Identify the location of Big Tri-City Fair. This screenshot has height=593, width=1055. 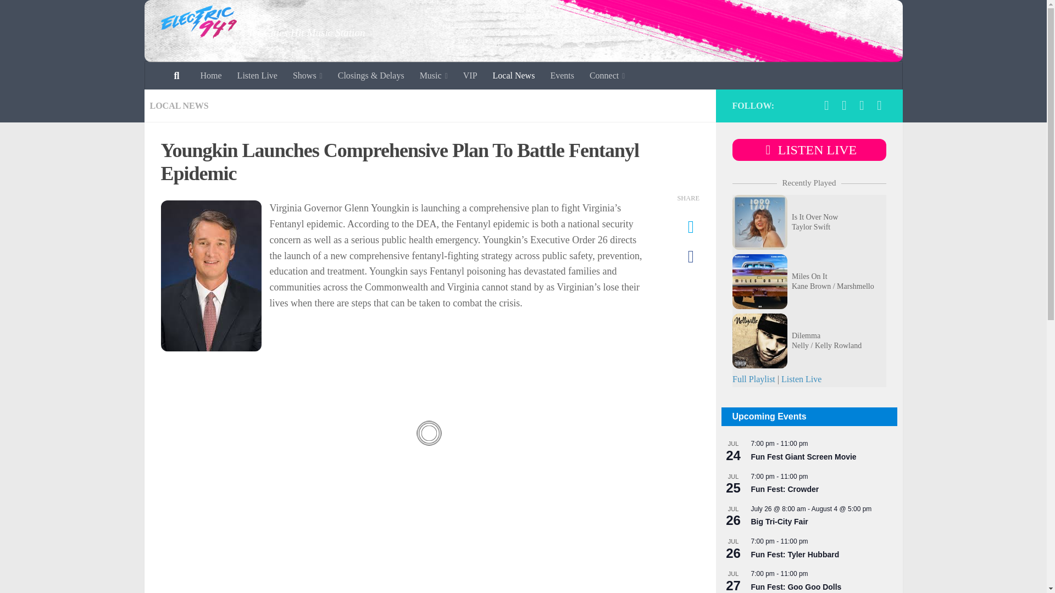
(779, 522).